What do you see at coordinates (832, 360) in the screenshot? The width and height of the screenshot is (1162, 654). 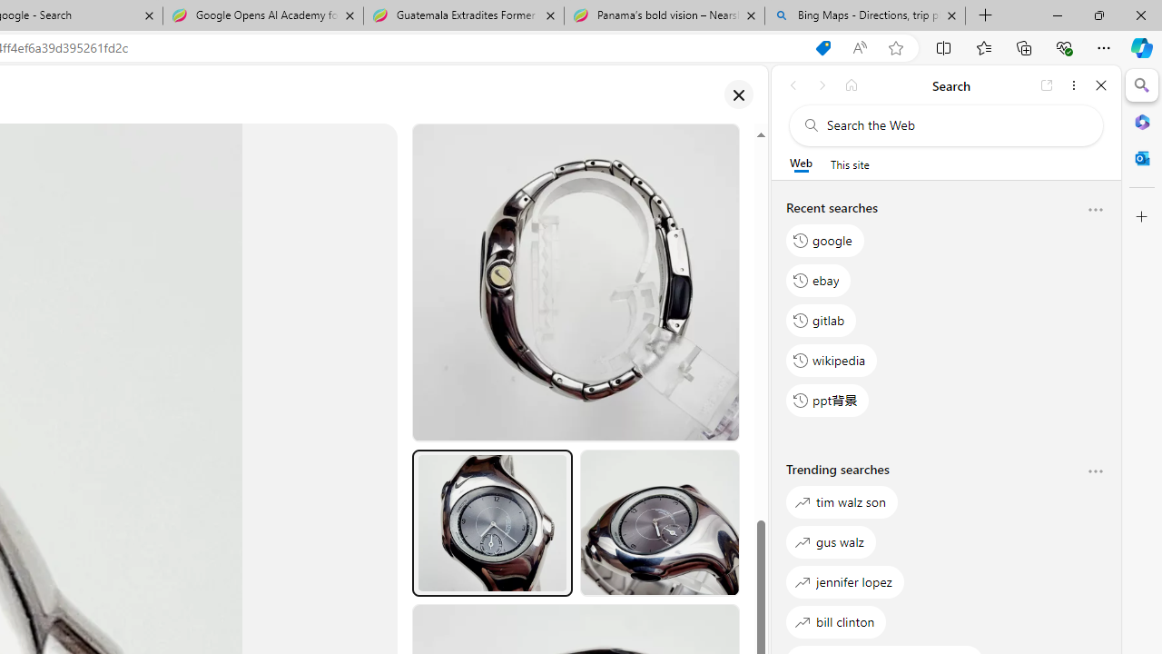 I see `wikipedia` at bounding box center [832, 360].